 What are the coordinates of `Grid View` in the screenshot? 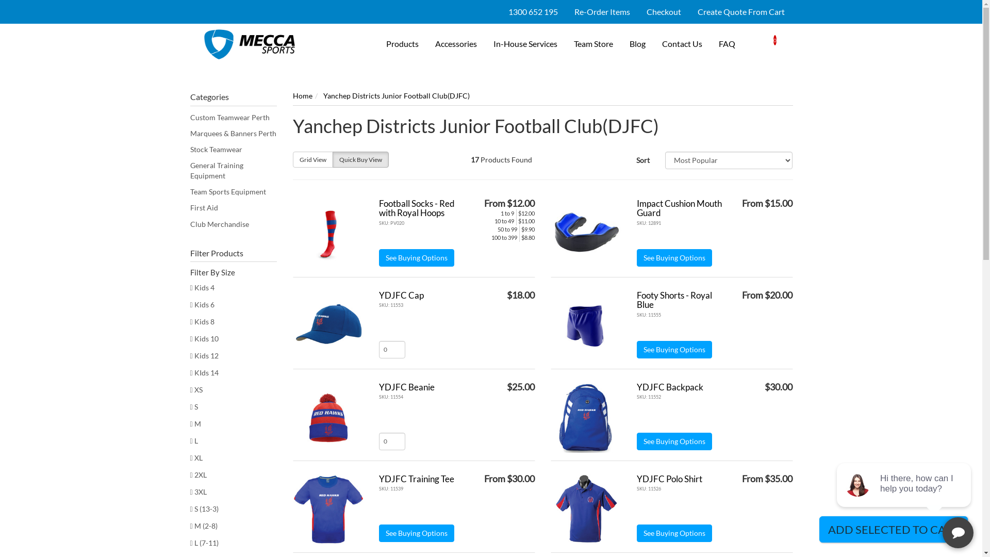 It's located at (313, 160).